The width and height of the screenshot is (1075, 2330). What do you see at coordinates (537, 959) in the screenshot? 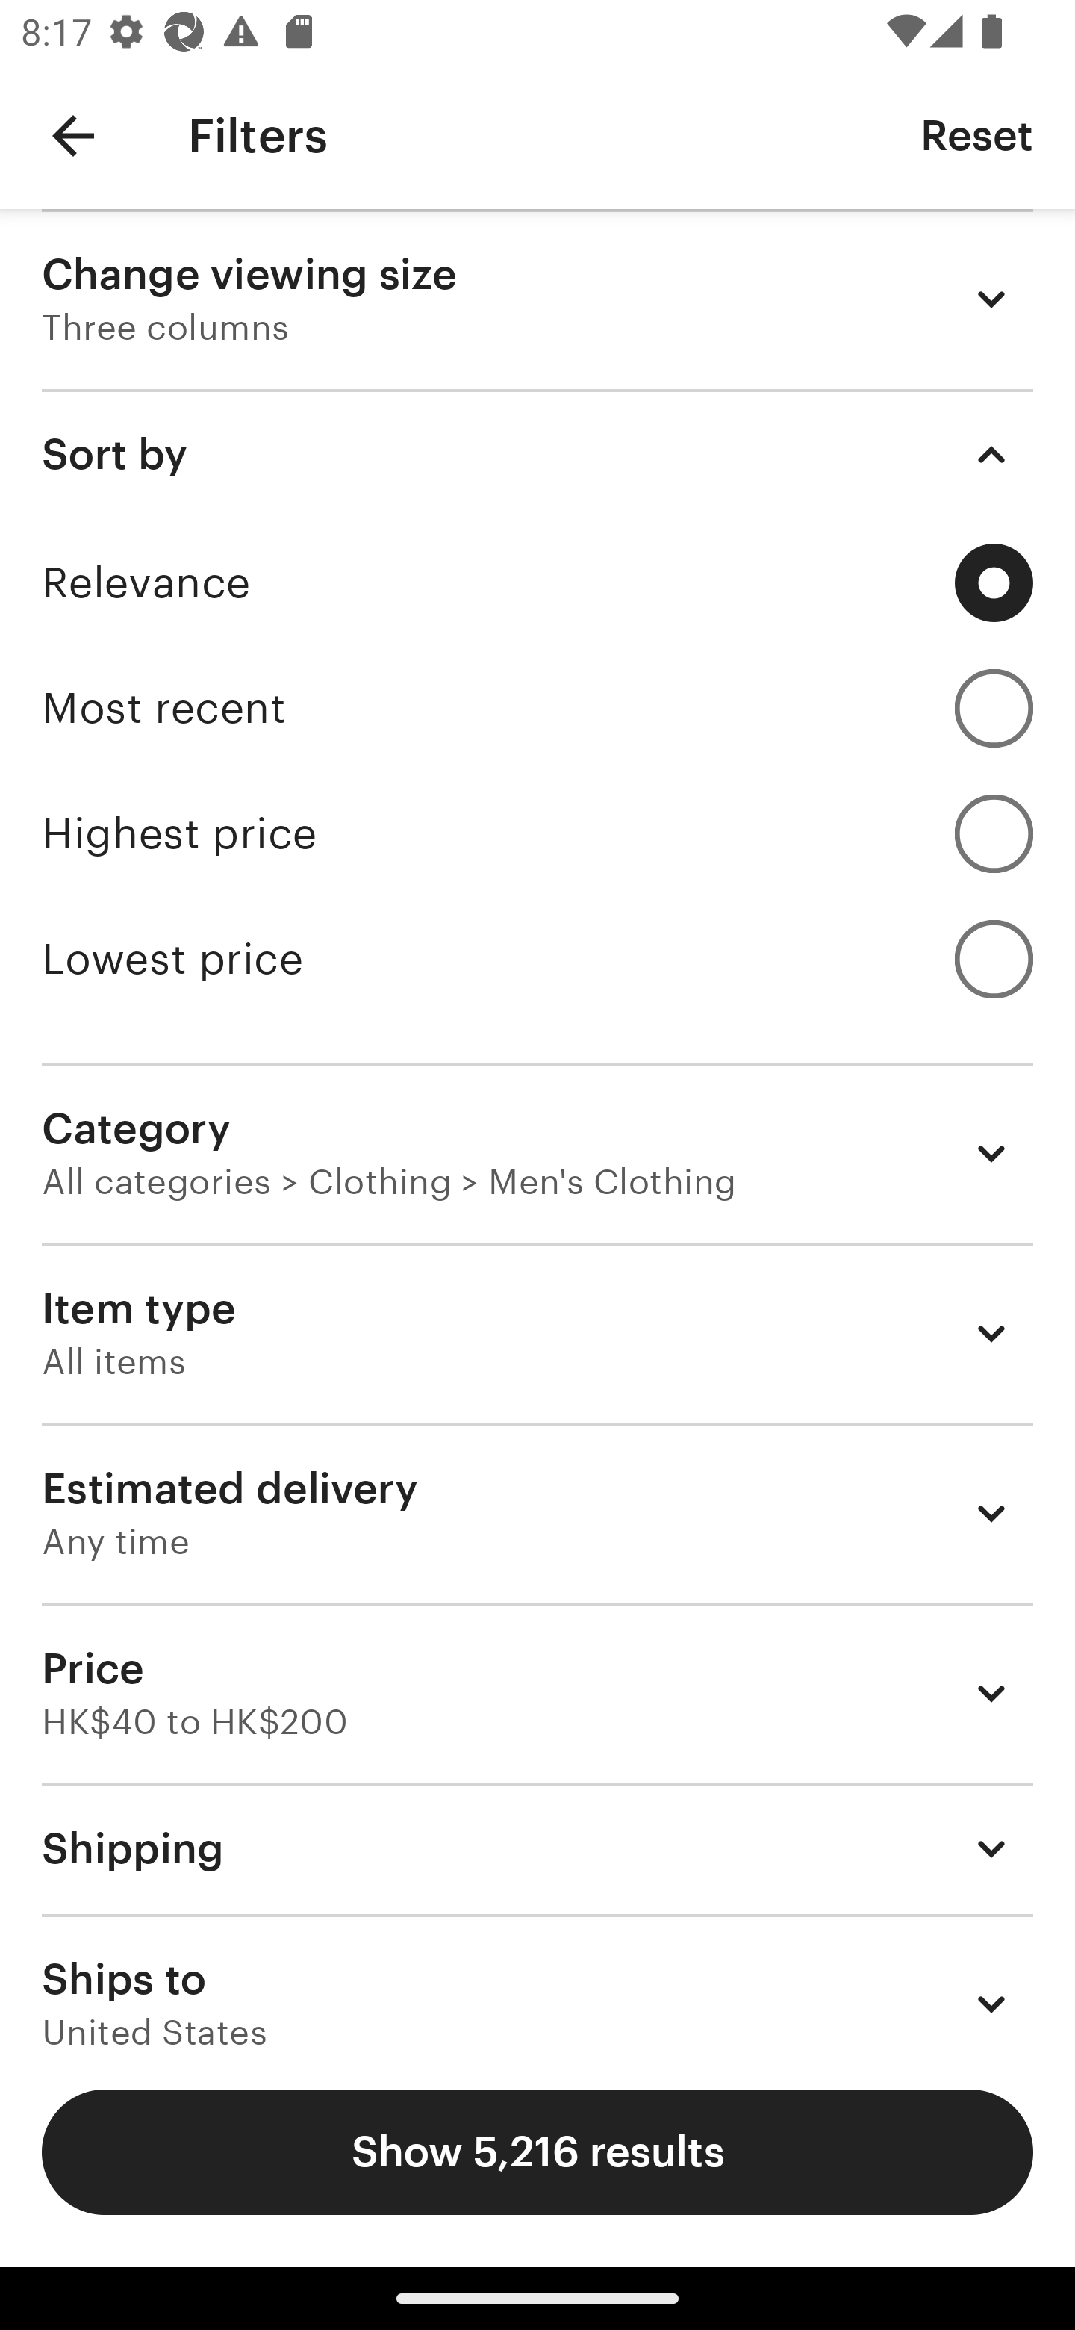
I see `Lowest price` at bounding box center [537, 959].